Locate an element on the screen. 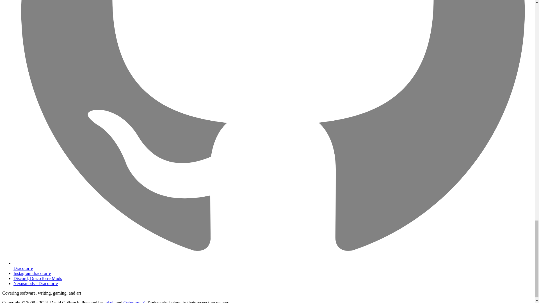 Image resolution: width=539 pixels, height=303 pixels. Nexusmods - Dracotorre is located at coordinates (35, 283).